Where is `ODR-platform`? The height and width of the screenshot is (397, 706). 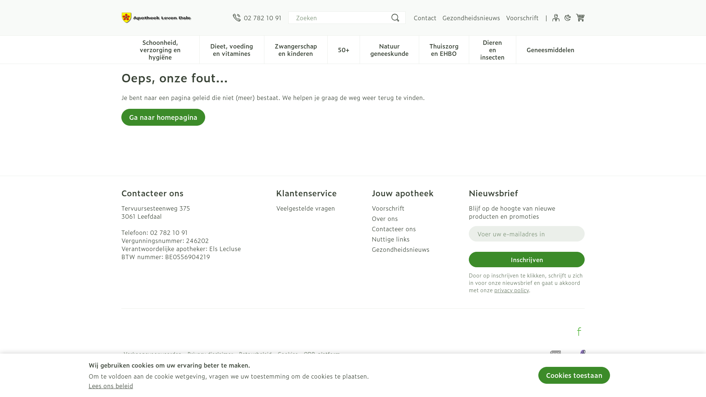 ODR-platform is located at coordinates (322, 354).